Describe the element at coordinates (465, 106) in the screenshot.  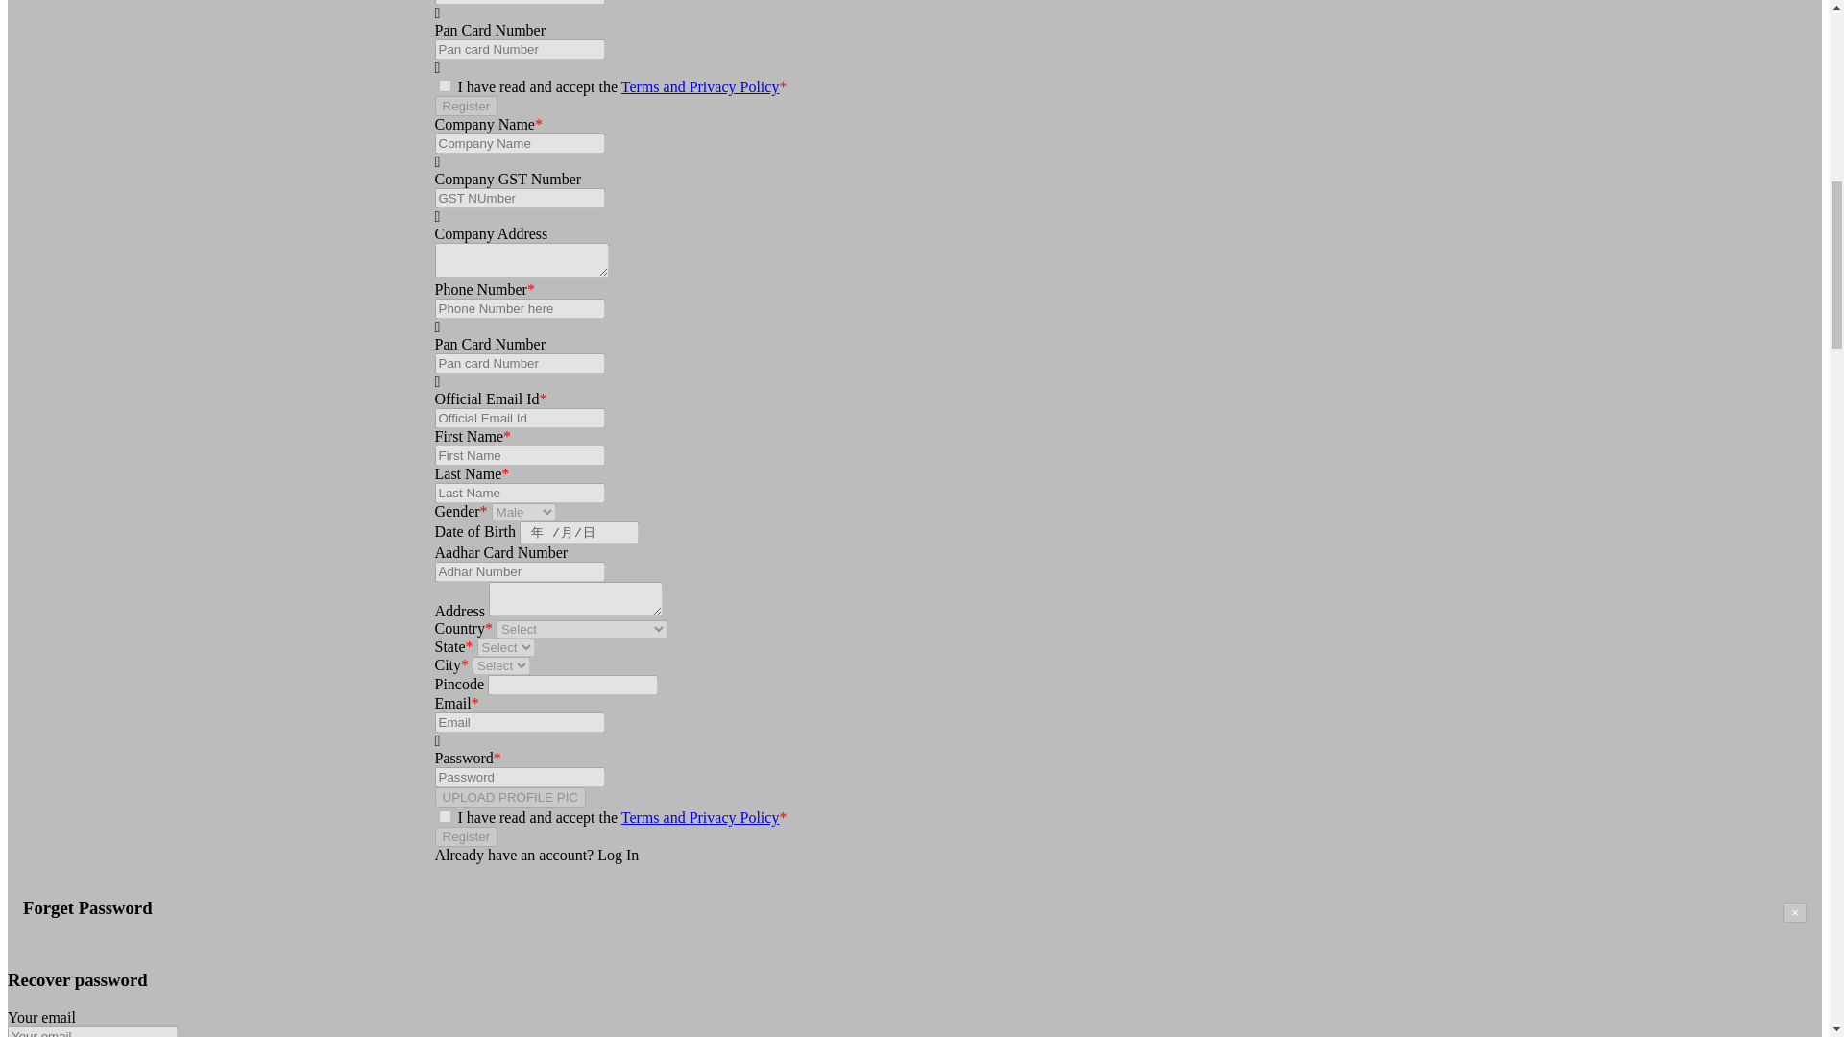
I see `Register` at that location.